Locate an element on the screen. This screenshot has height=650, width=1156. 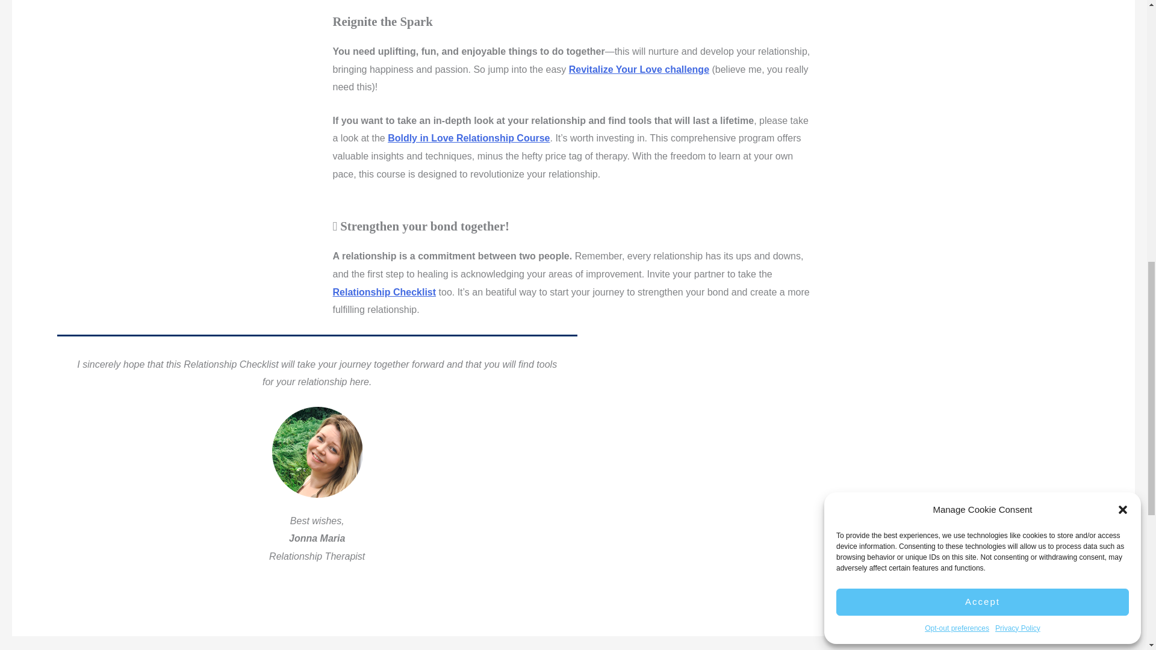
The relationship Checklist is located at coordinates (384, 292).